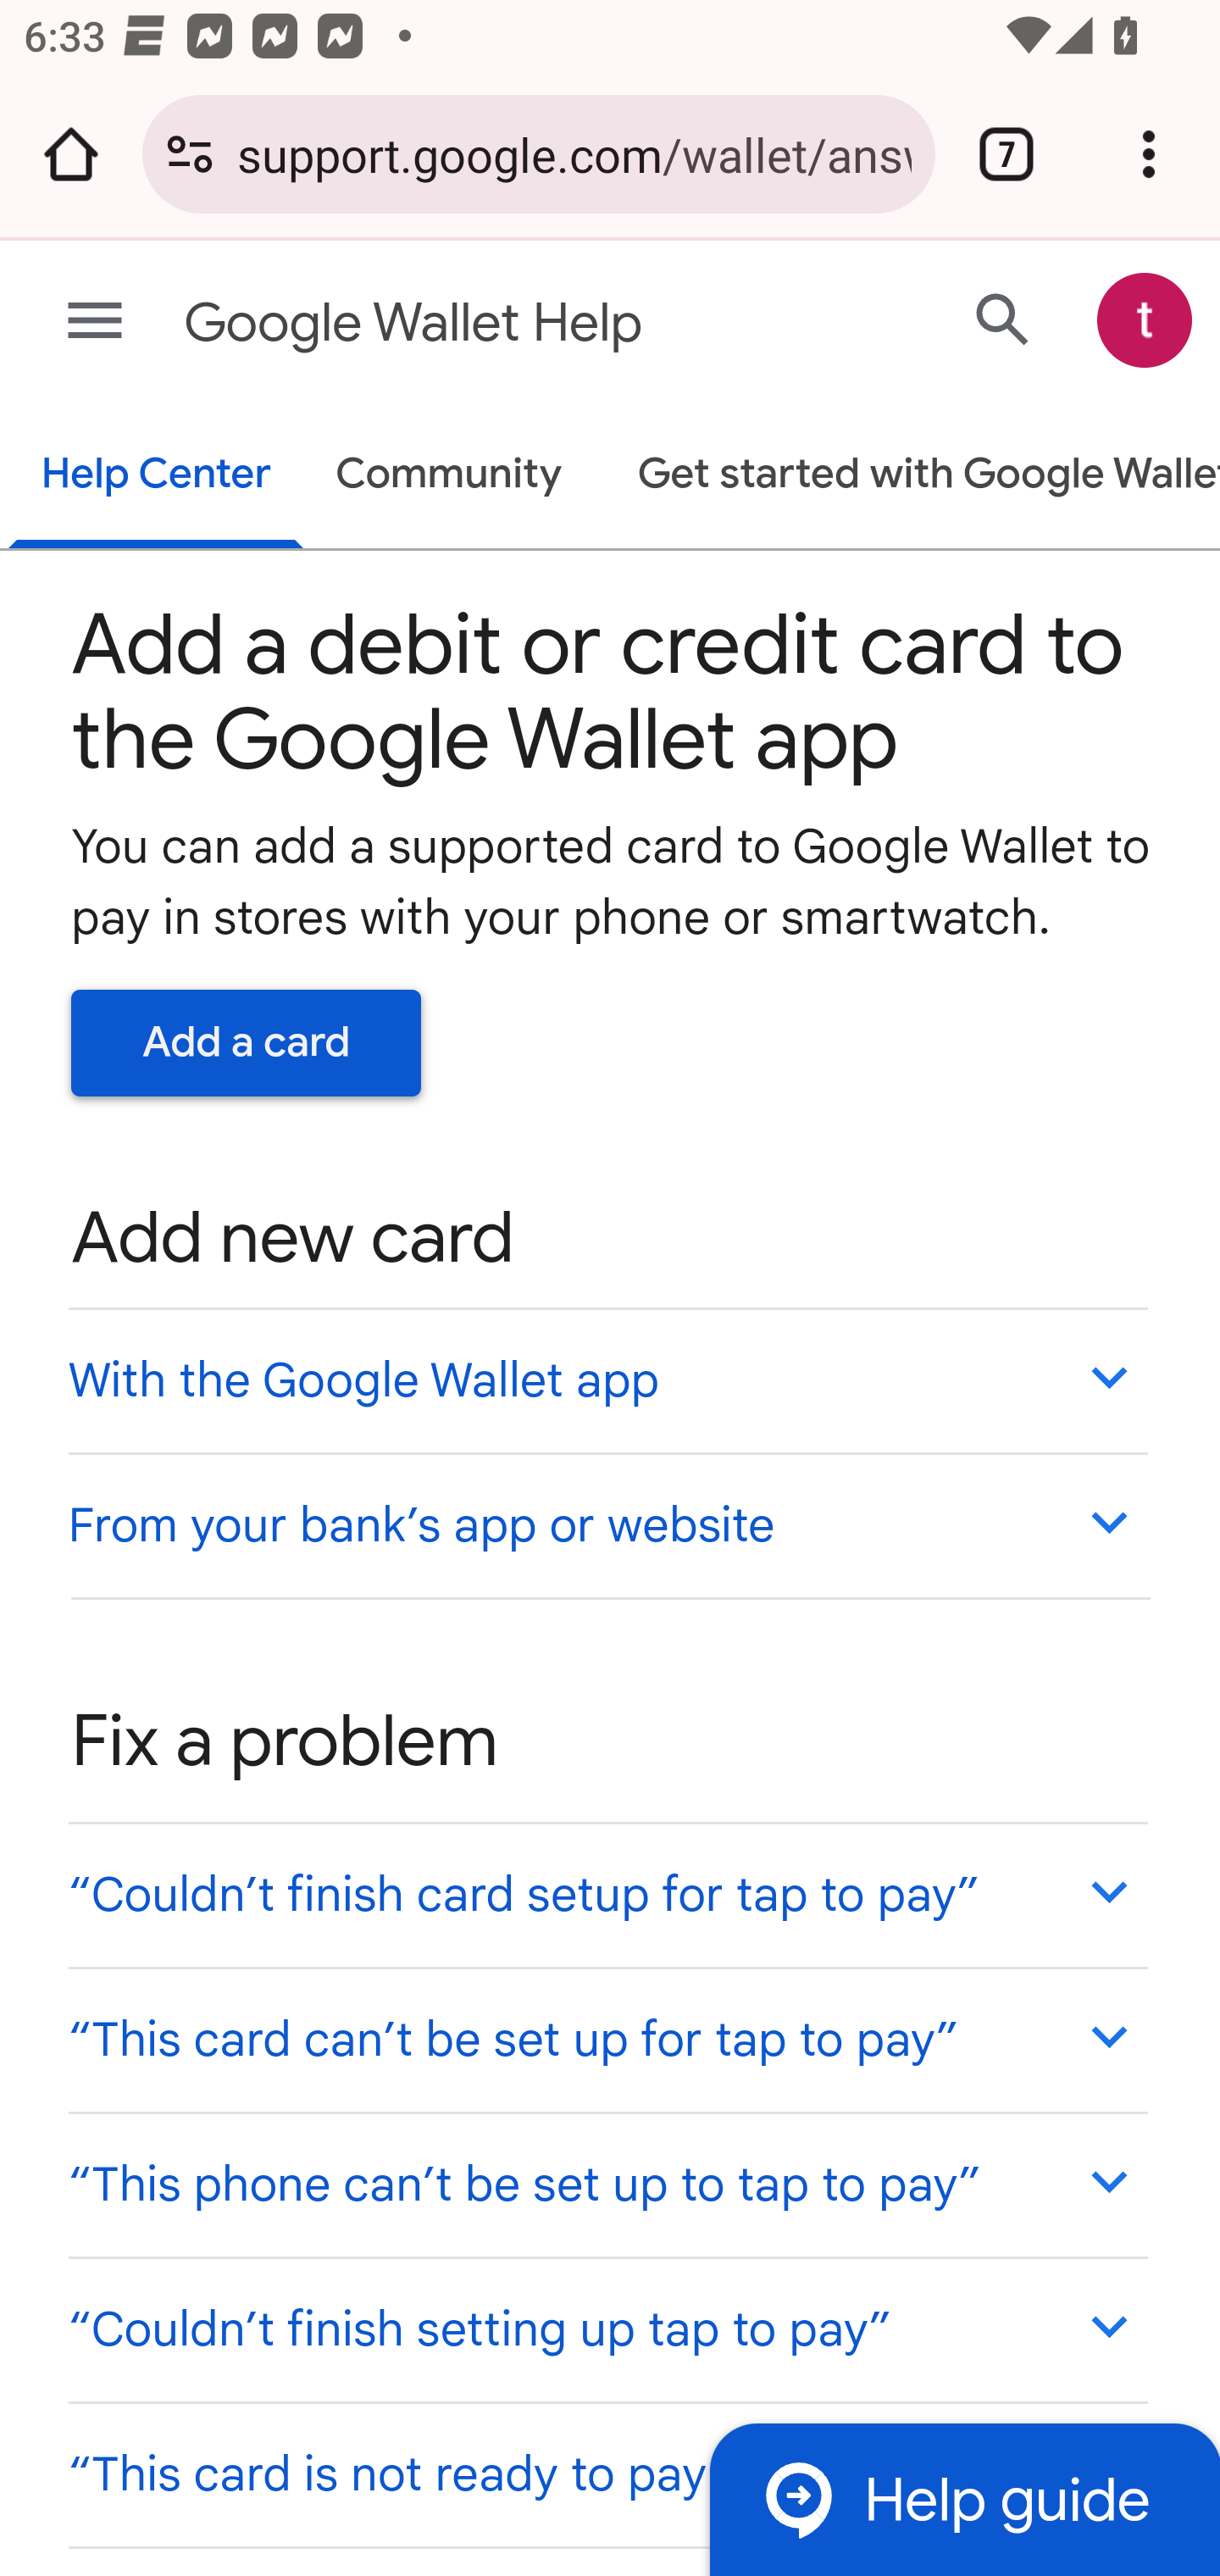 Image resolution: width=1220 pixels, height=2576 pixels. I want to click on Get started with Google Wallet, so click(912, 476).